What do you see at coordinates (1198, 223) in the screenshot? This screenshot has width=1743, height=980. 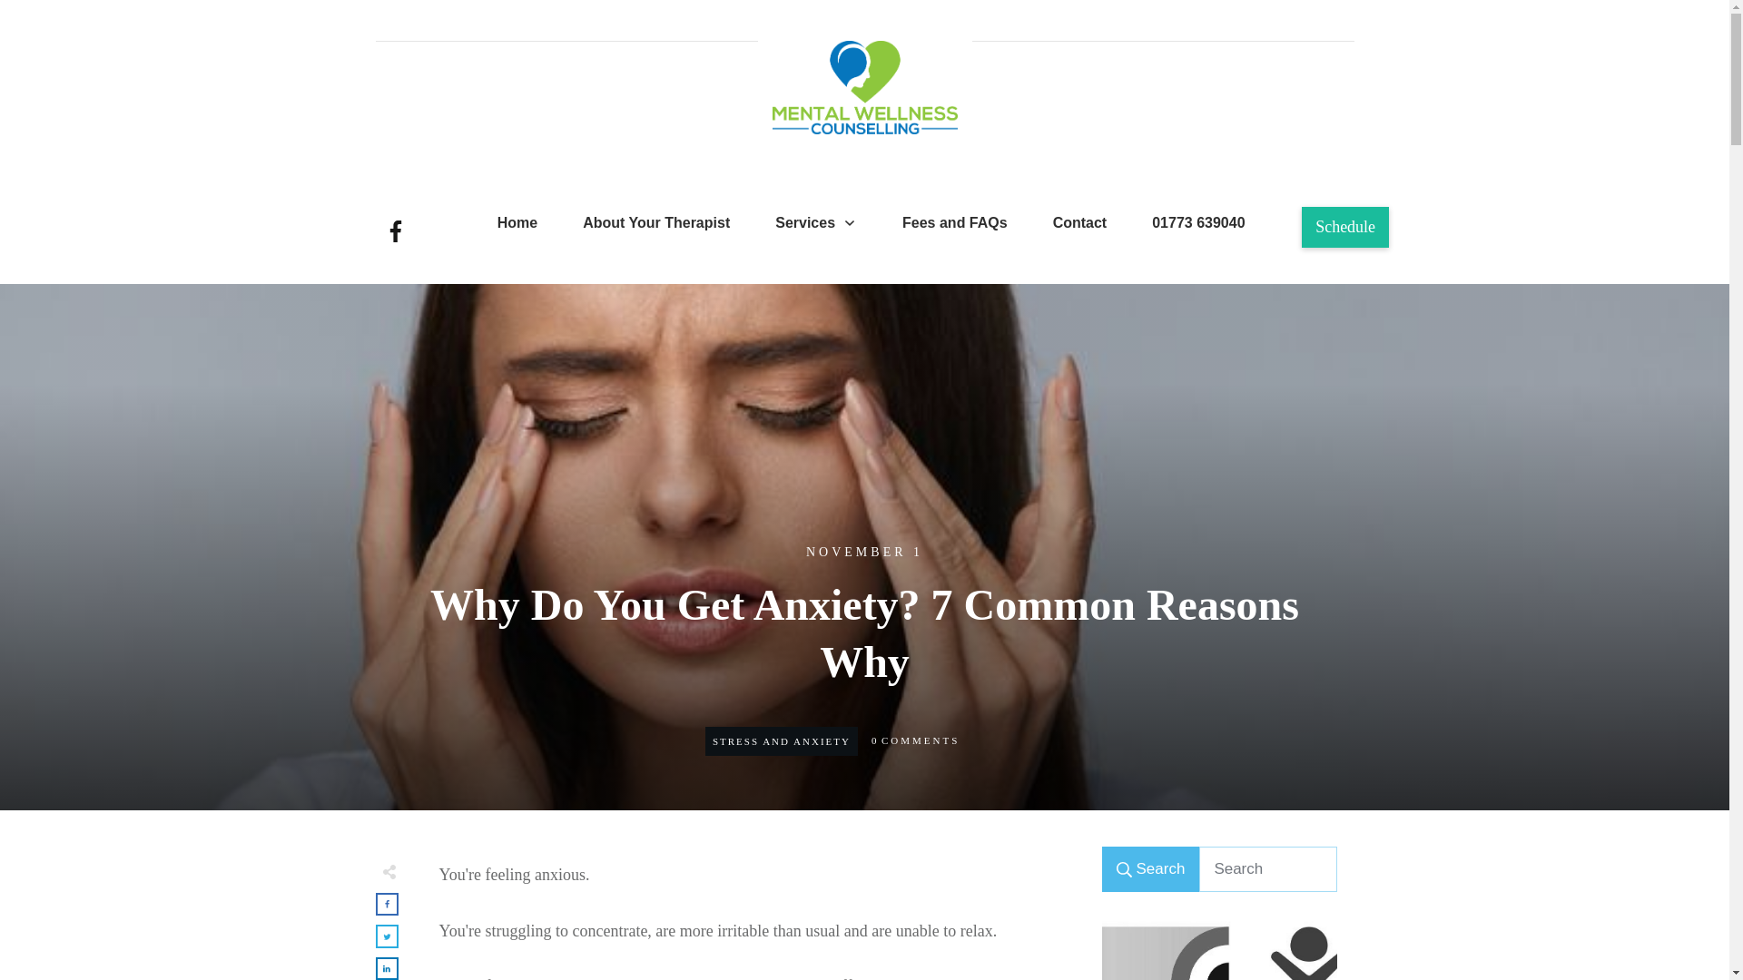 I see `01773 639040` at bounding box center [1198, 223].